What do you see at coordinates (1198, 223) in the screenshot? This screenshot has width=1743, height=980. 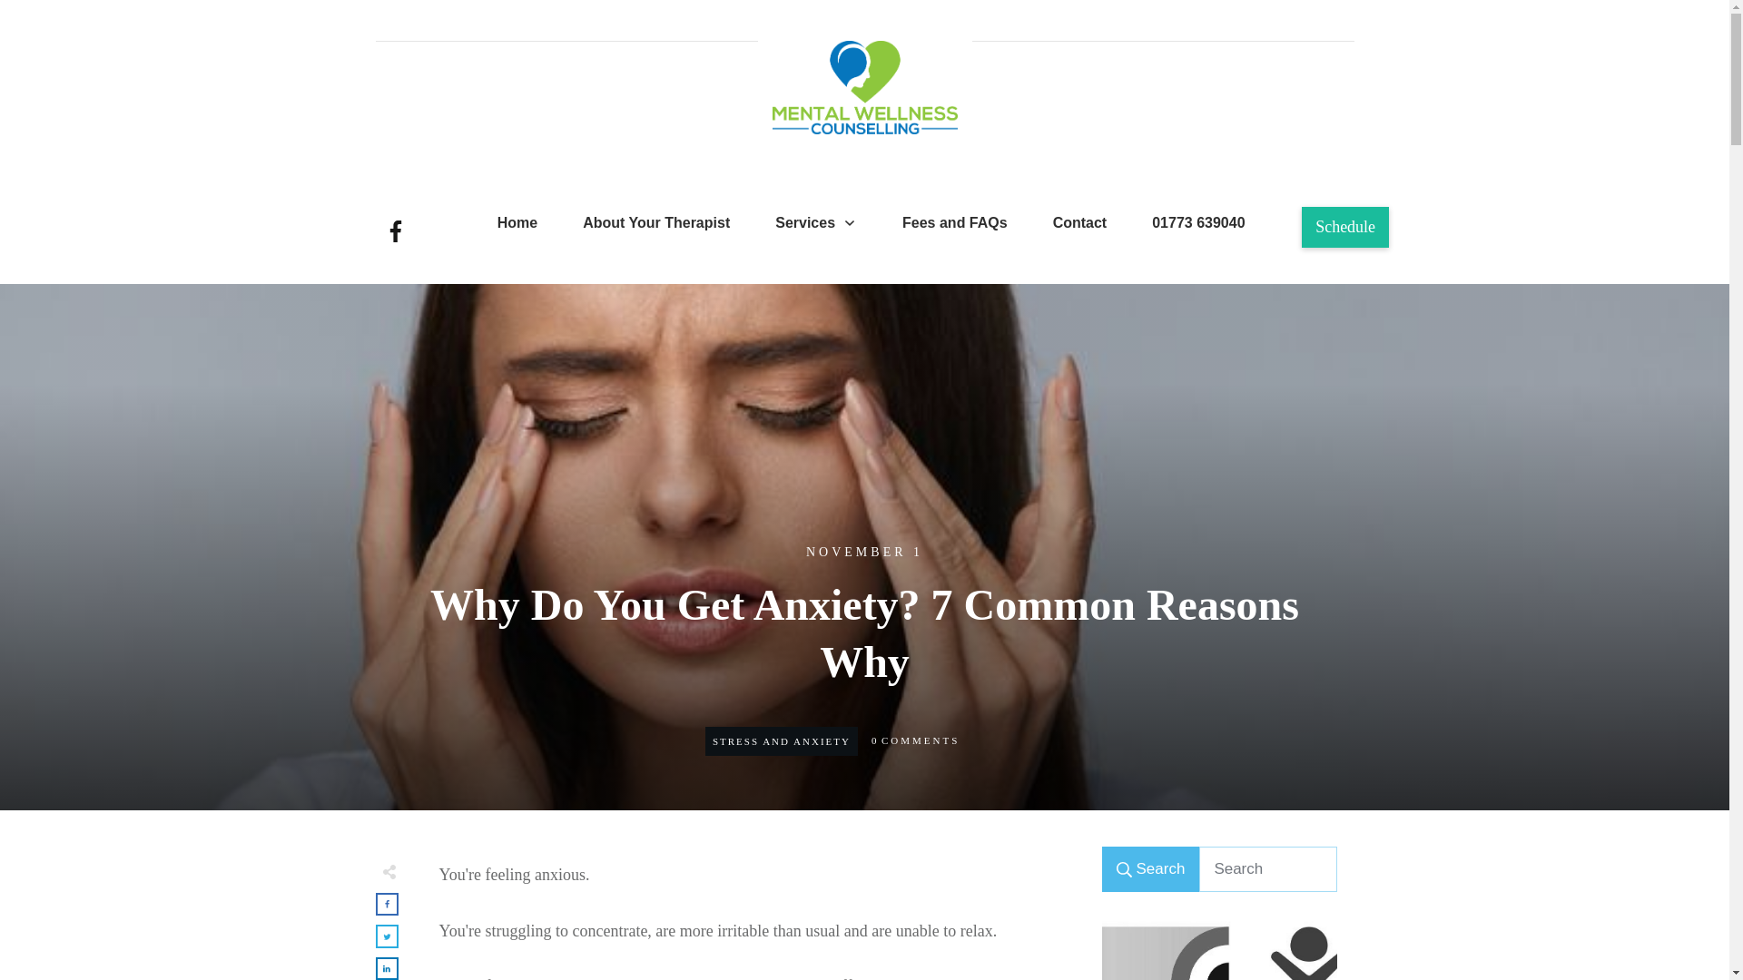 I see `01773 639040` at bounding box center [1198, 223].